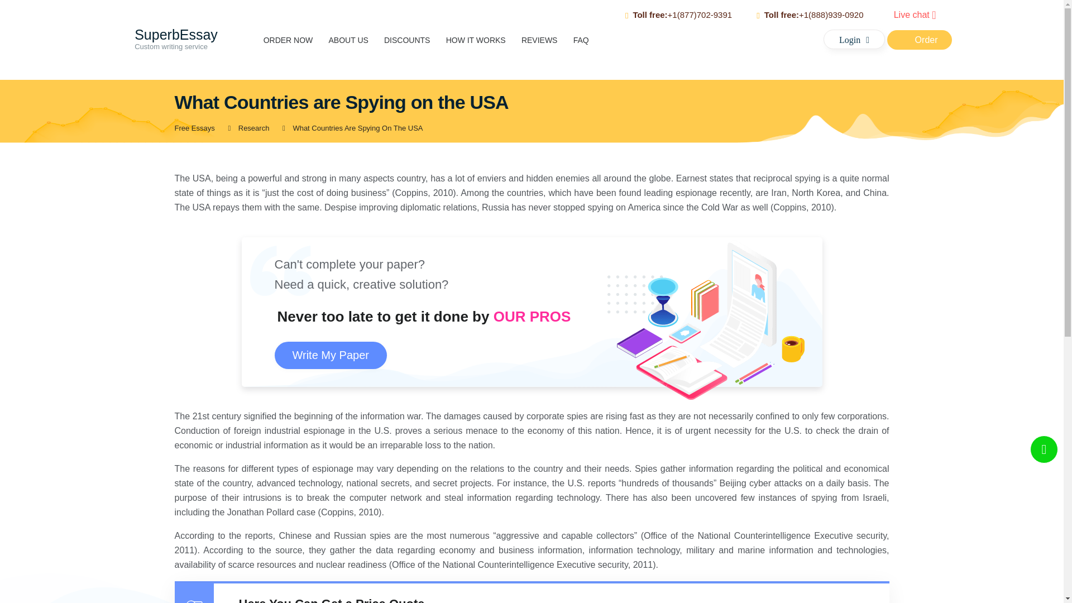  I want to click on Live chat, so click(917, 15).